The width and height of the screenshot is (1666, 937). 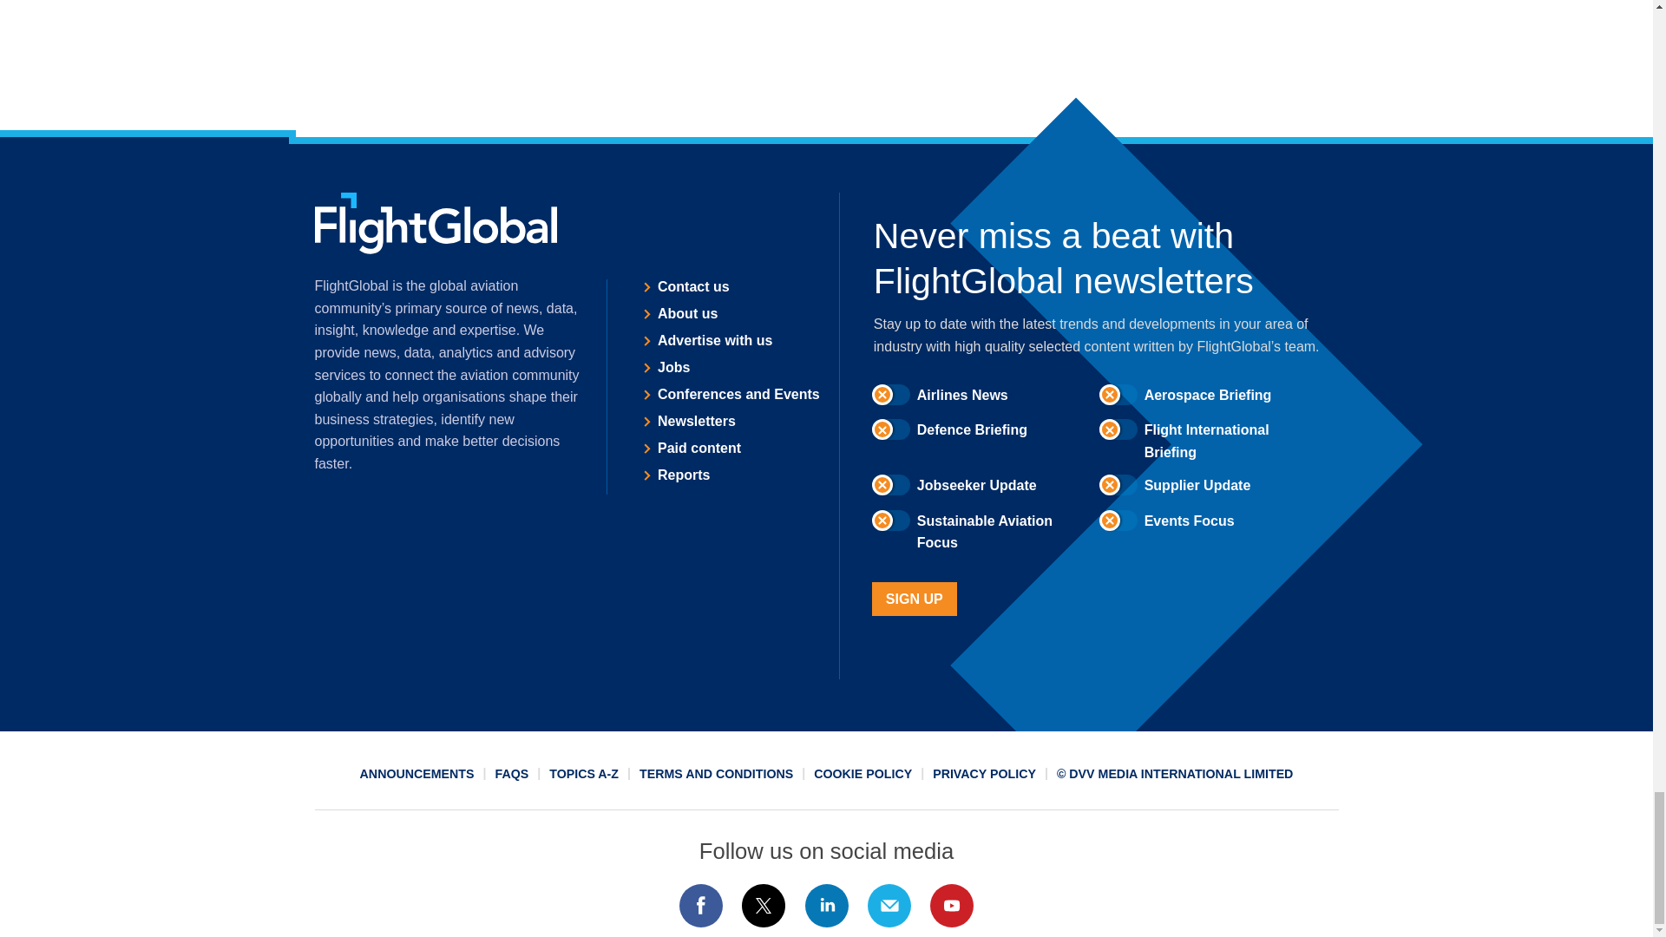 What do you see at coordinates (825, 906) in the screenshot?
I see `Connect with us on Linked In` at bounding box center [825, 906].